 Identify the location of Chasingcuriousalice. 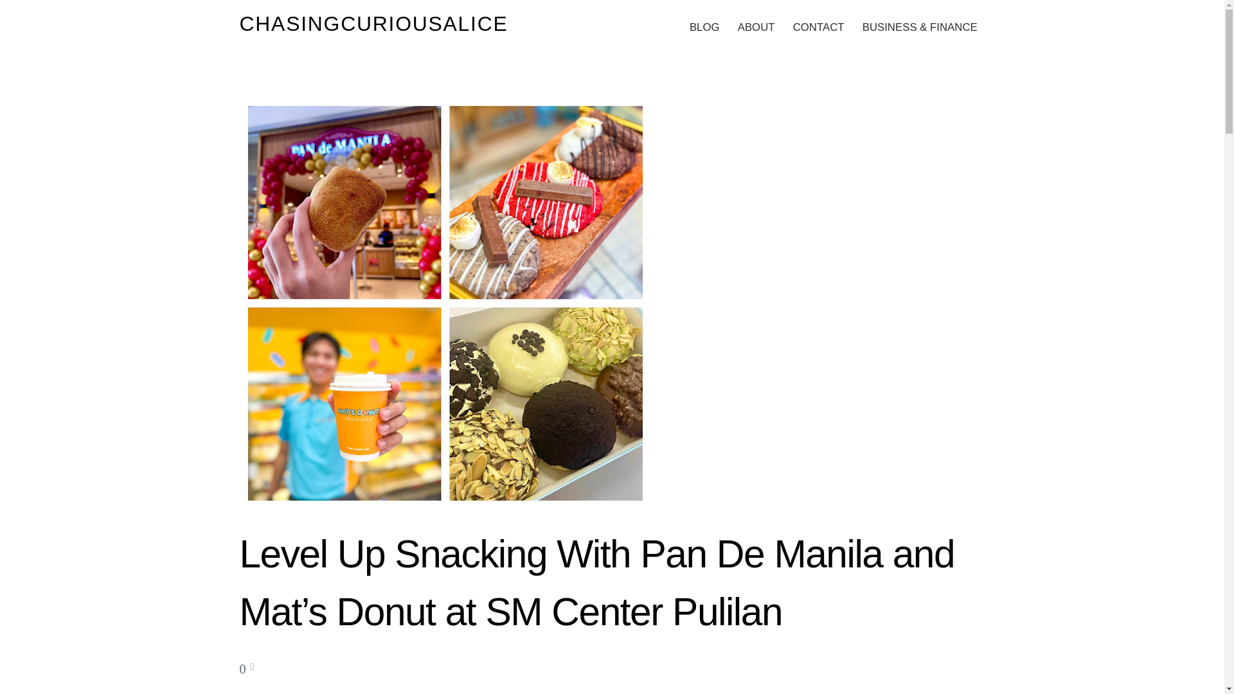
(373, 24).